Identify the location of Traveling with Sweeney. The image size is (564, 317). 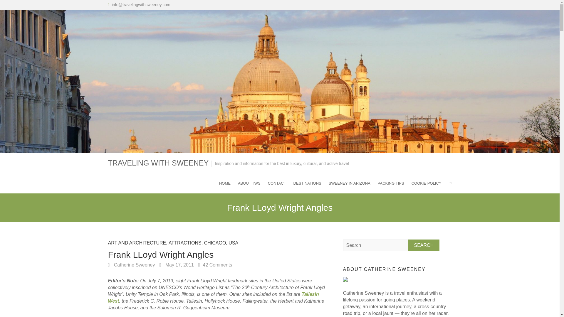
(158, 163).